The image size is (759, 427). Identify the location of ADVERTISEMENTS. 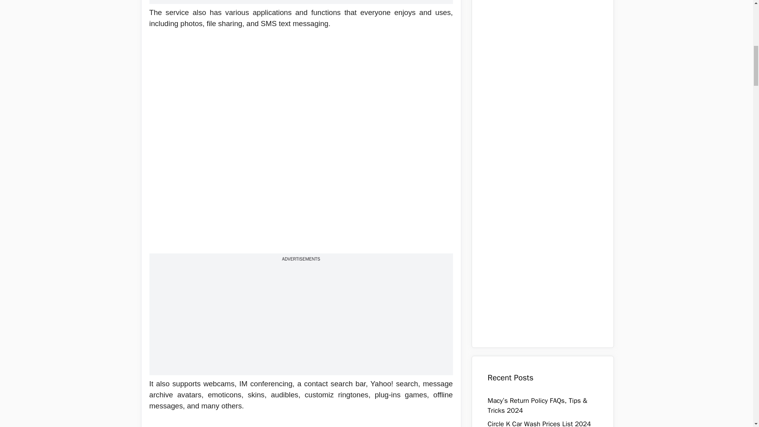
(301, 259).